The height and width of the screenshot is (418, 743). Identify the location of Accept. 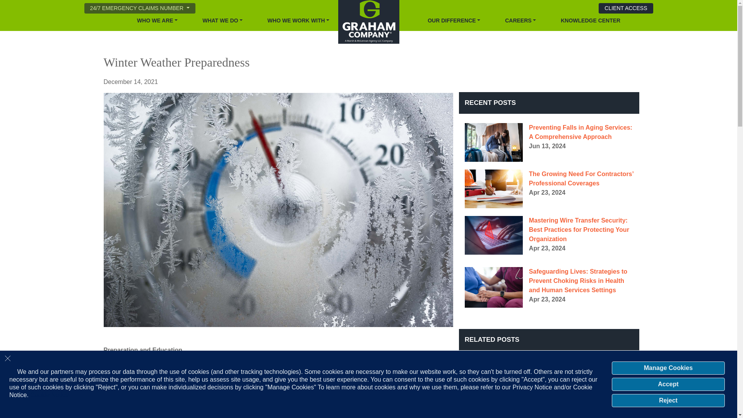
(668, 384).